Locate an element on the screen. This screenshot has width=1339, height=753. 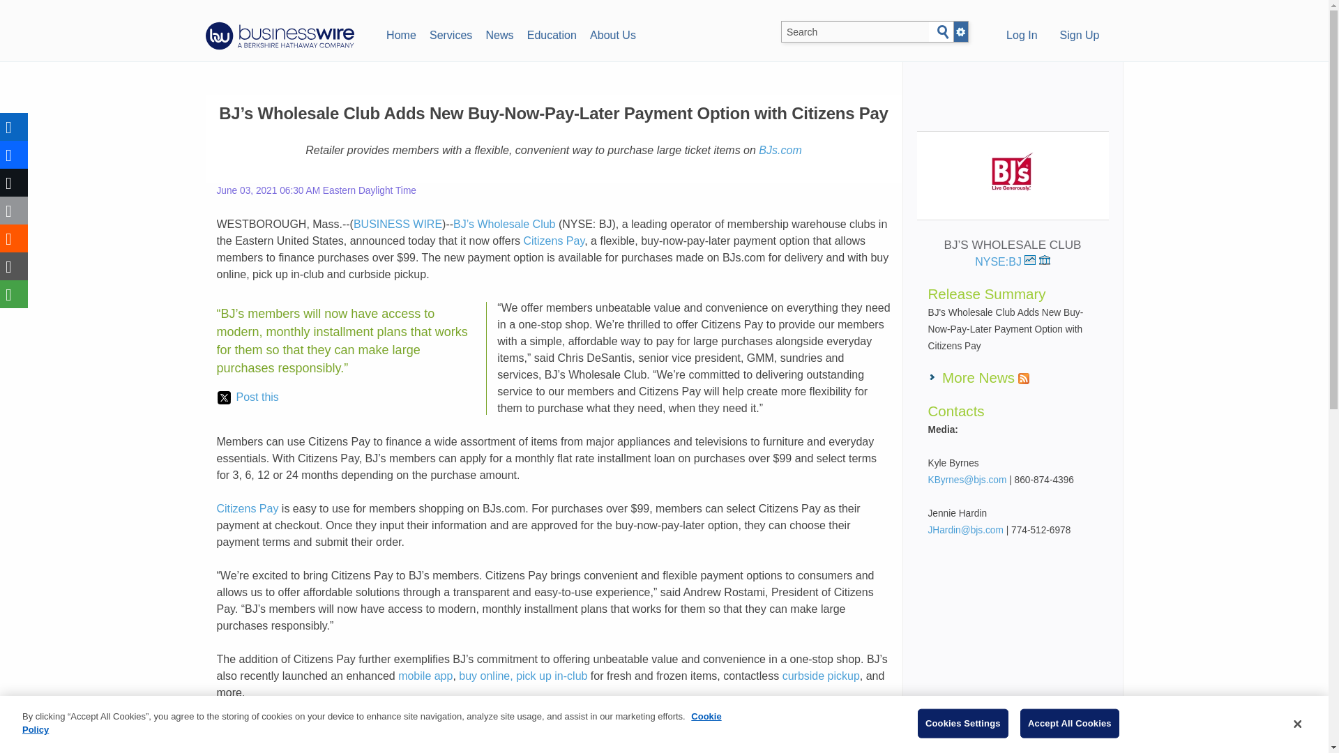
curbside pickup is located at coordinates (820, 676).